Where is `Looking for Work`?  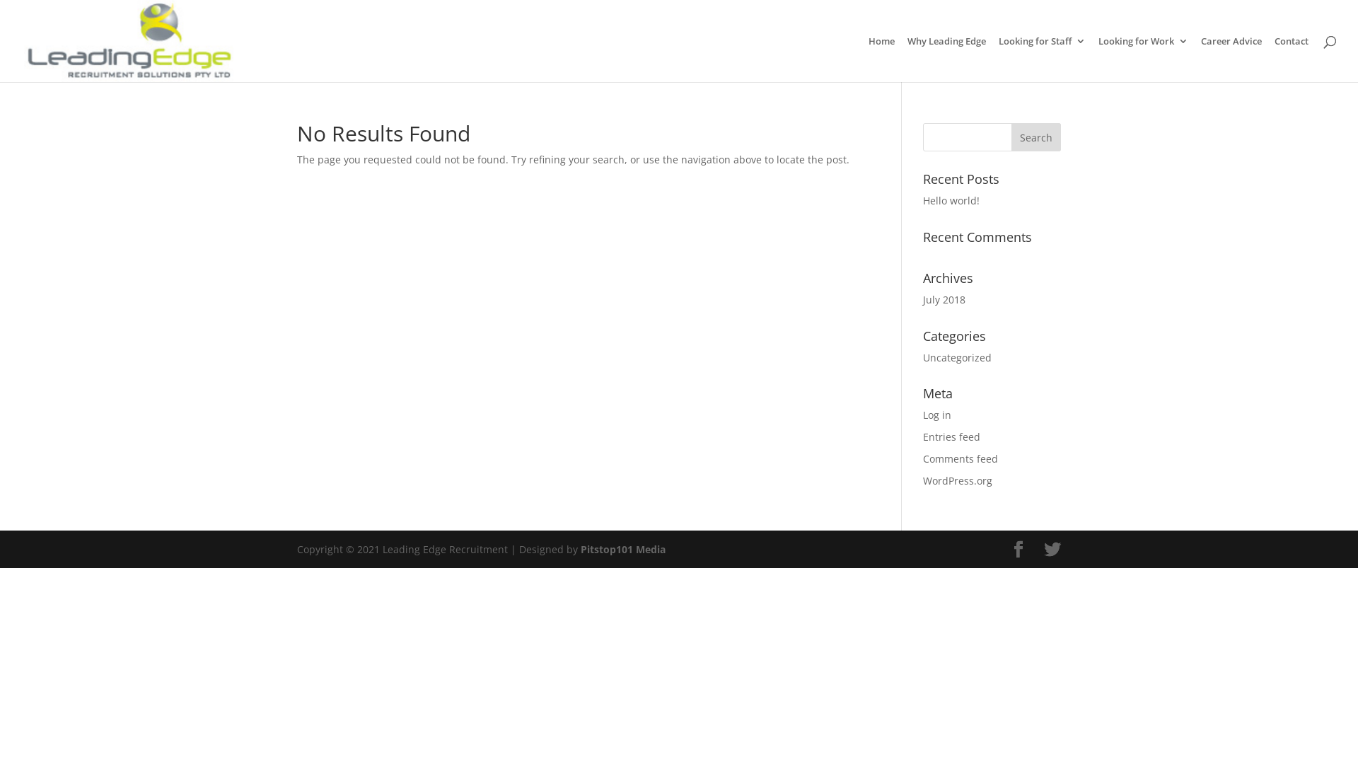 Looking for Work is located at coordinates (1143, 59).